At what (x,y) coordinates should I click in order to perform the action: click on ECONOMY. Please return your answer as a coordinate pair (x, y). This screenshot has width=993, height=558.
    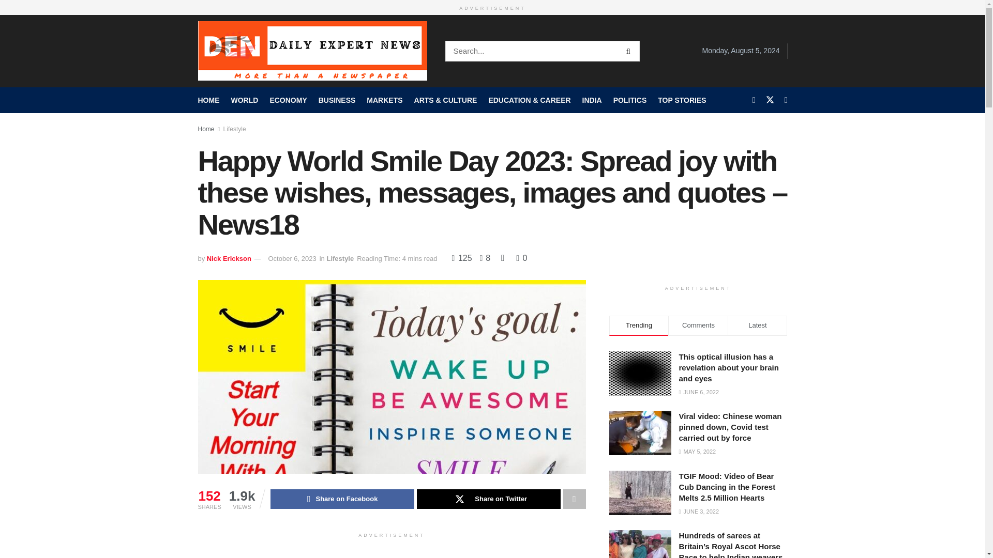
    Looking at the image, I should click on (288, 100).